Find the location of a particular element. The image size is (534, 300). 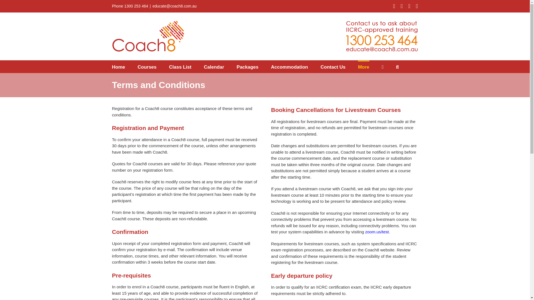

Courses is located at coordinates (147, 67).